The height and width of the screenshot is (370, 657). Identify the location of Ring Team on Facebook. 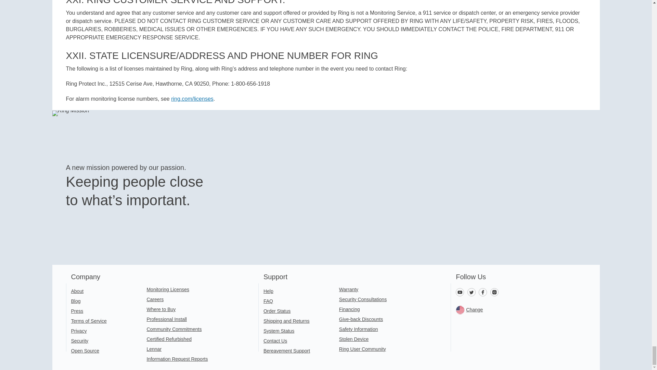
(485, 292).